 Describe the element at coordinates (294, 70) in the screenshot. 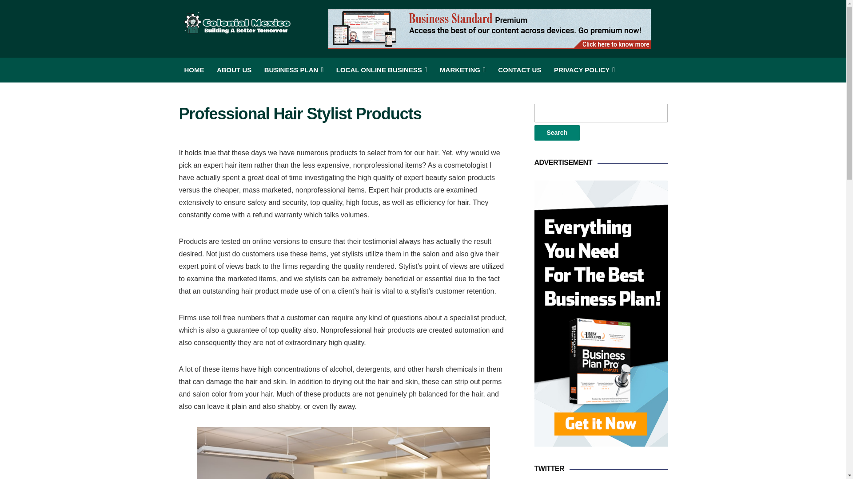

I see `BUSINESS PLAN` at that location.